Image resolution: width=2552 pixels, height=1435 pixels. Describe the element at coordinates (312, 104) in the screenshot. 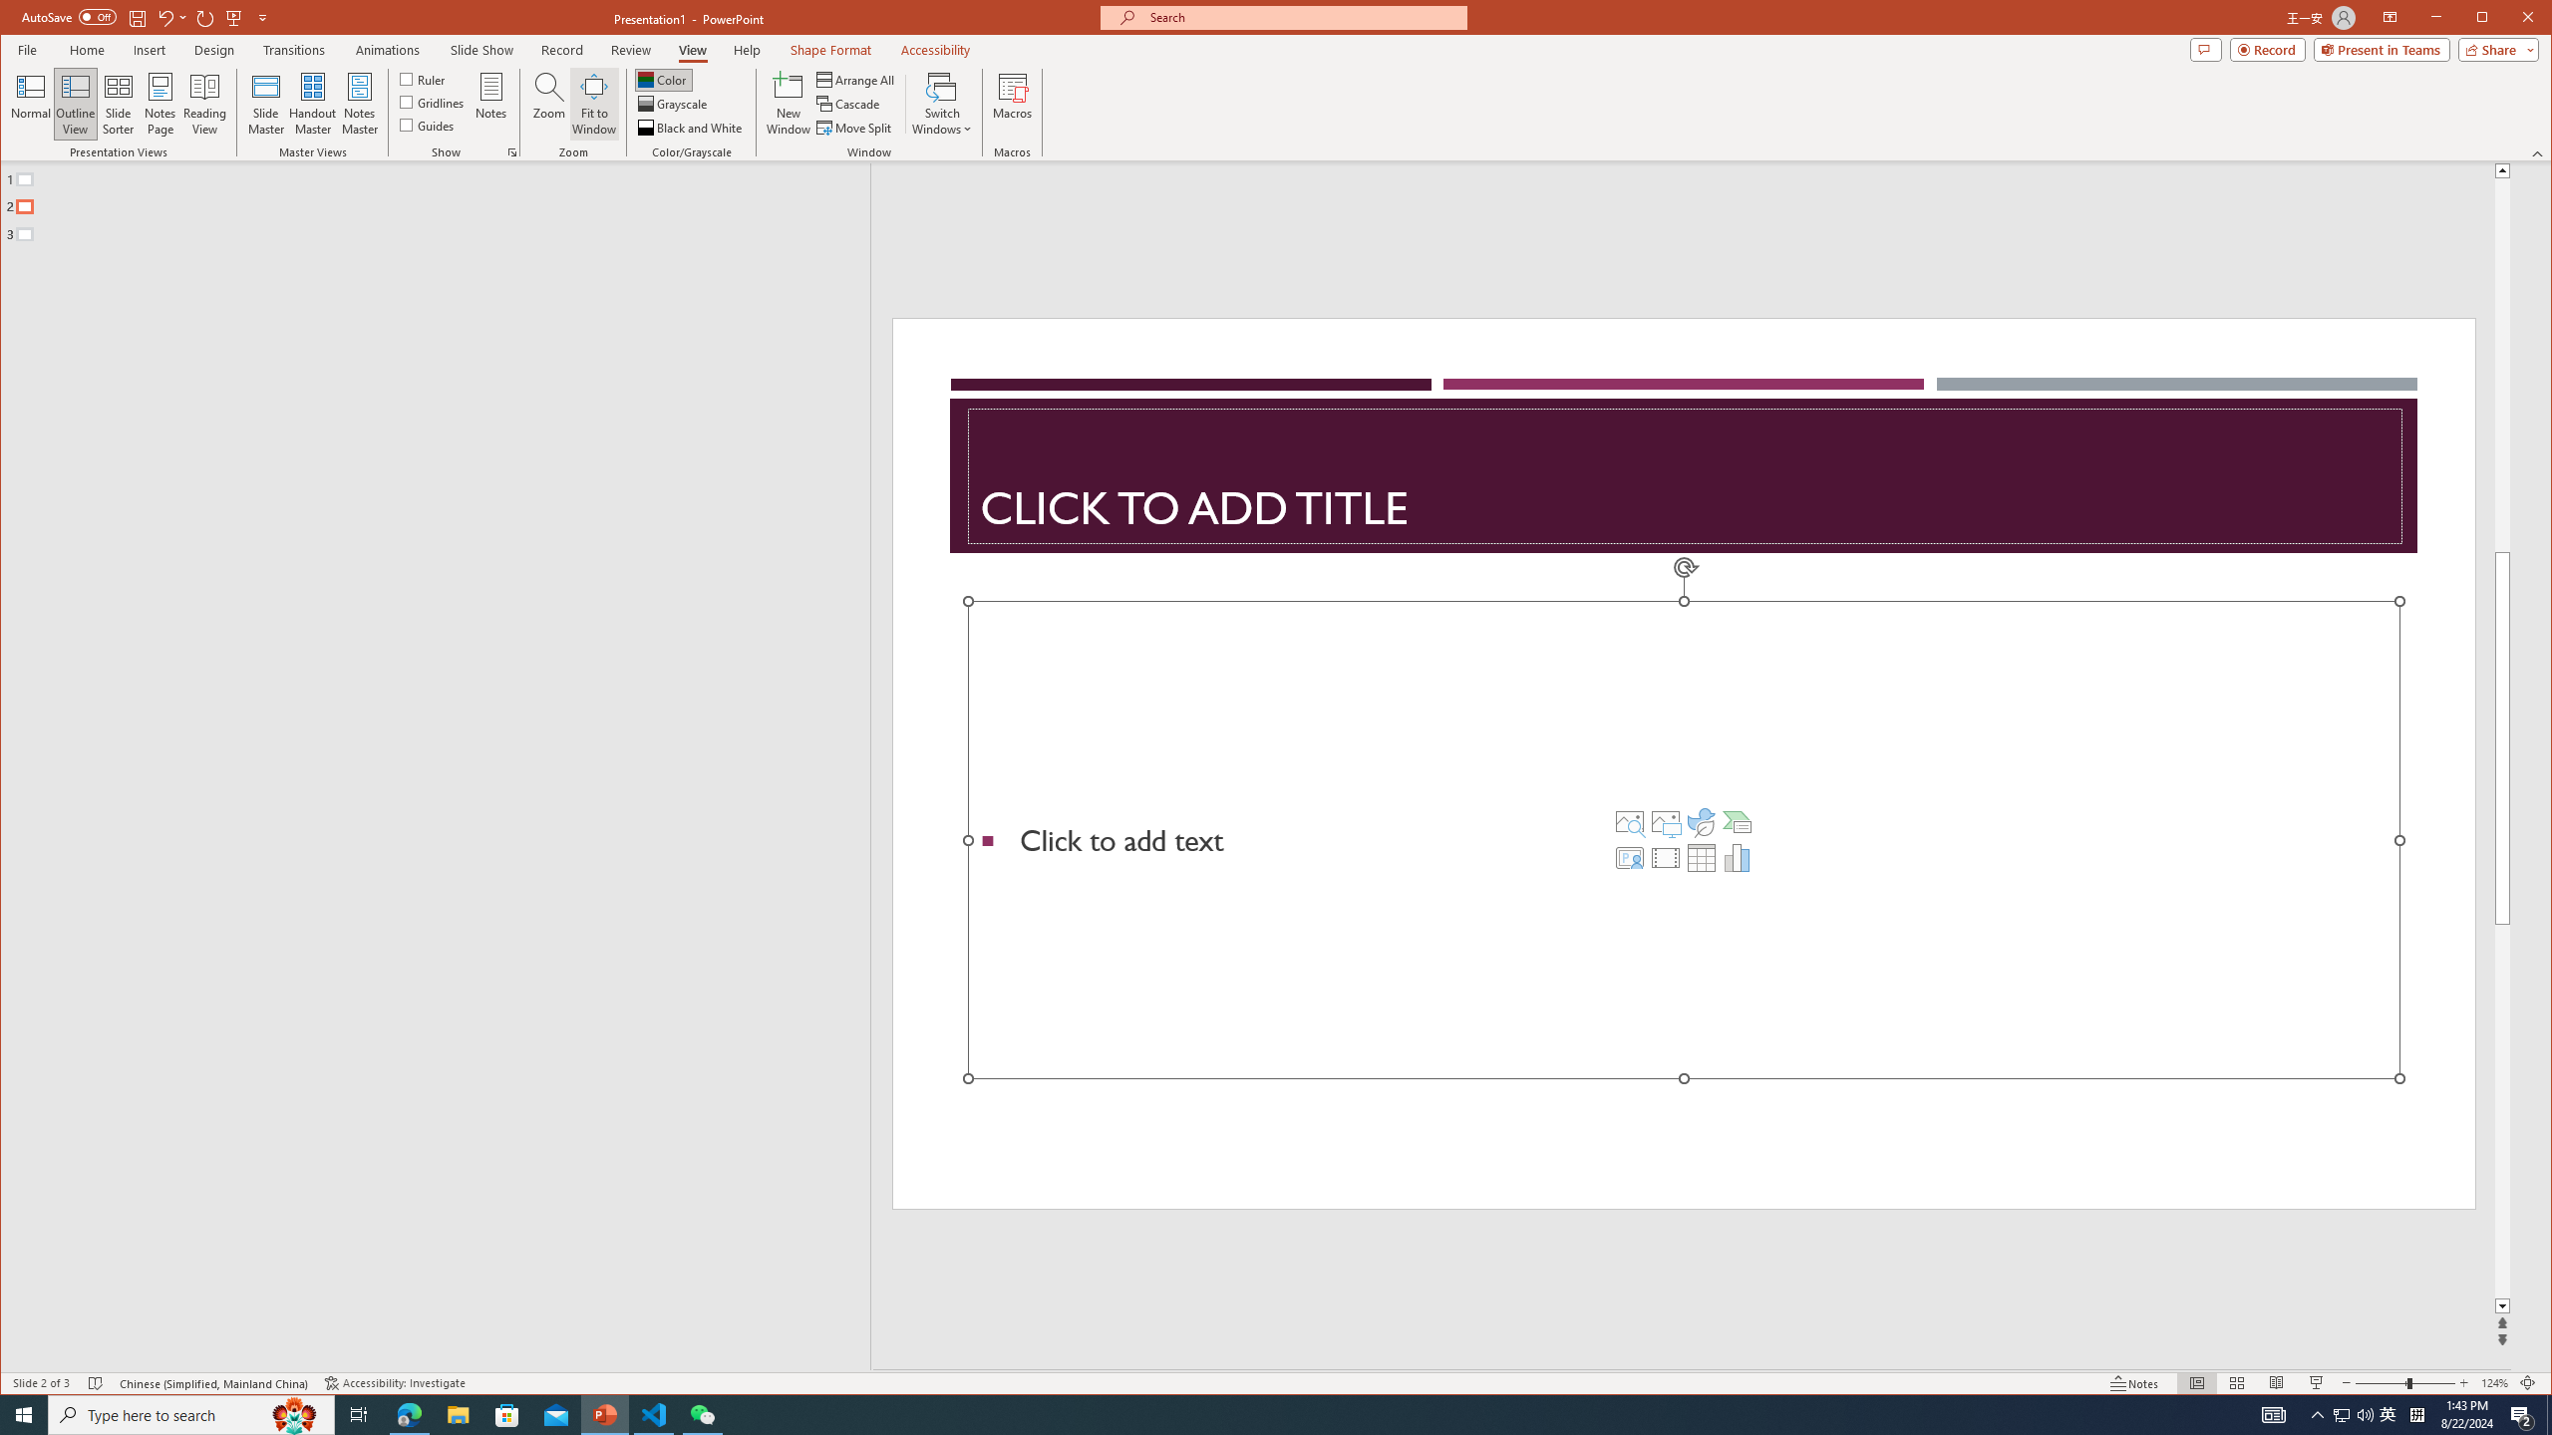

I see `Handout Master` at that location.